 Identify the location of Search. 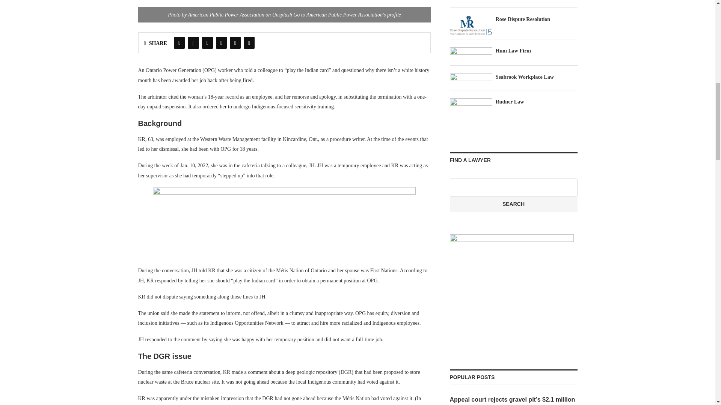
(514, 204).